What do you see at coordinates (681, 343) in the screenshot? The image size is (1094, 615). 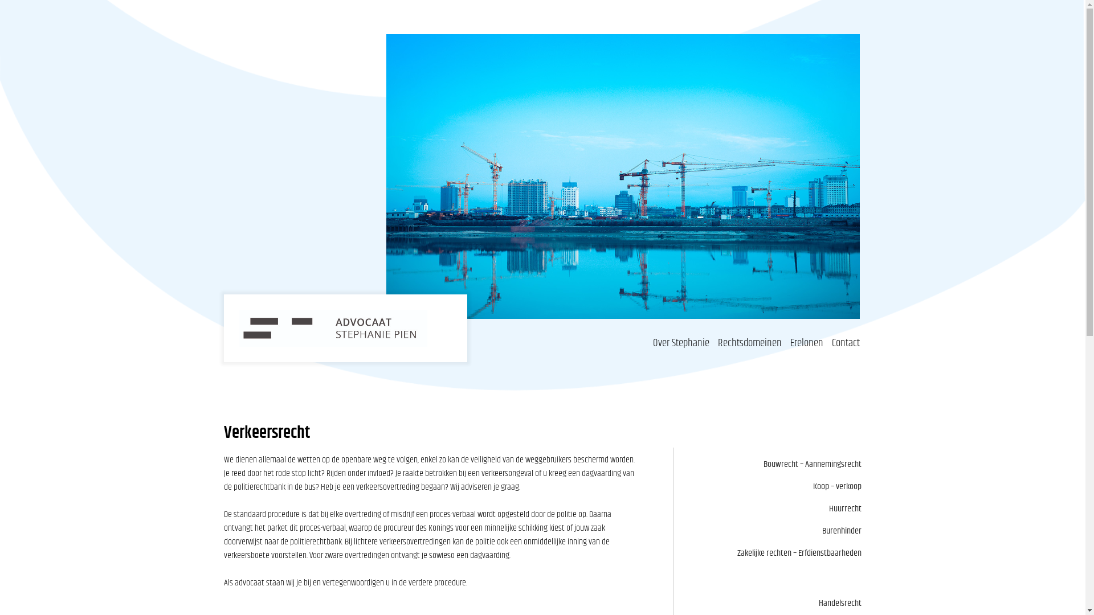 I see `Over Stephanie` at bounding box center [681, 343].